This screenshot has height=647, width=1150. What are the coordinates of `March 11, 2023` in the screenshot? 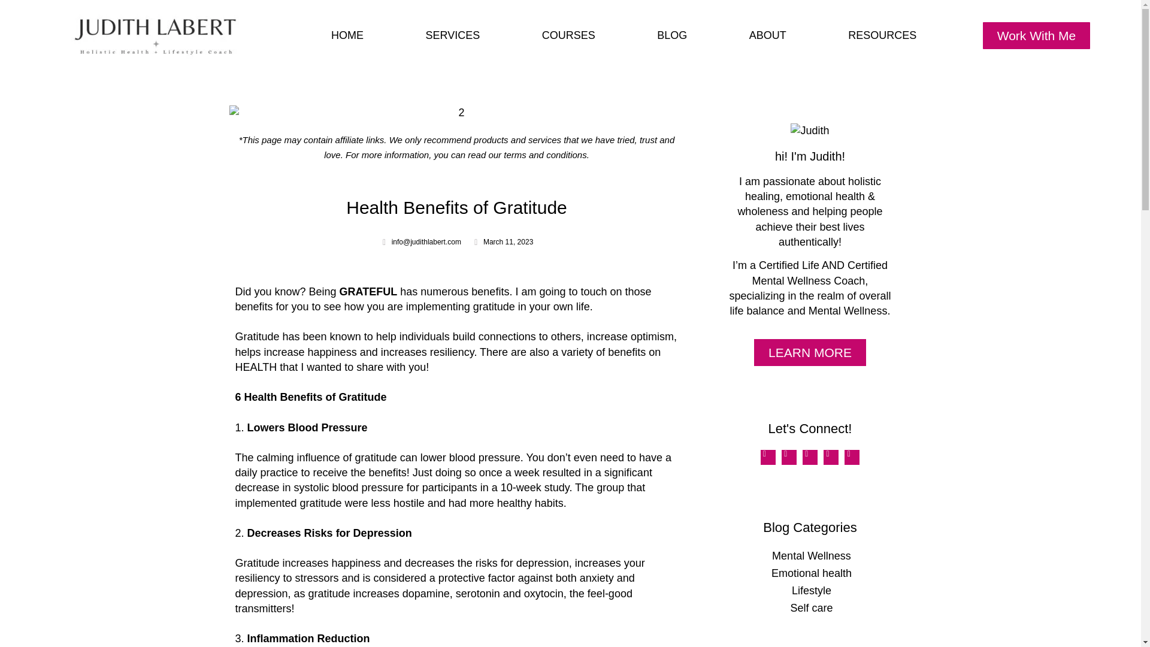 It's located at (502, 242).